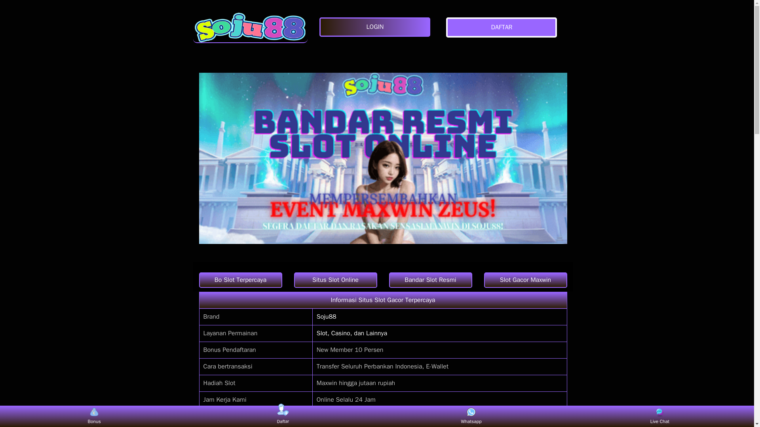  Describe the element at coordinates (525, 280) in the screenshot. I see `Slot Gacor Maxwin` at that location.